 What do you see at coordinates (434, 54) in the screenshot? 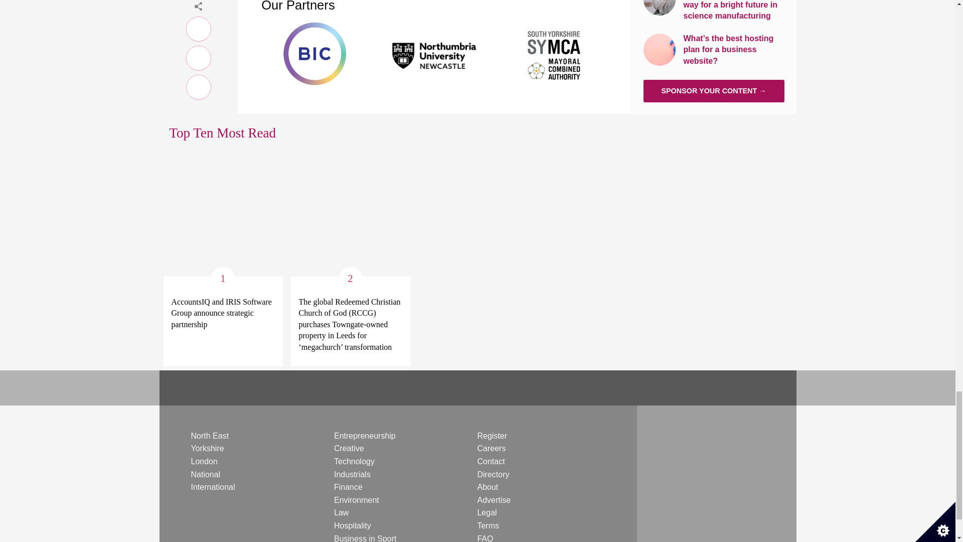
I see `Northumbria University Newcastle` at bounding box center [434, 54].